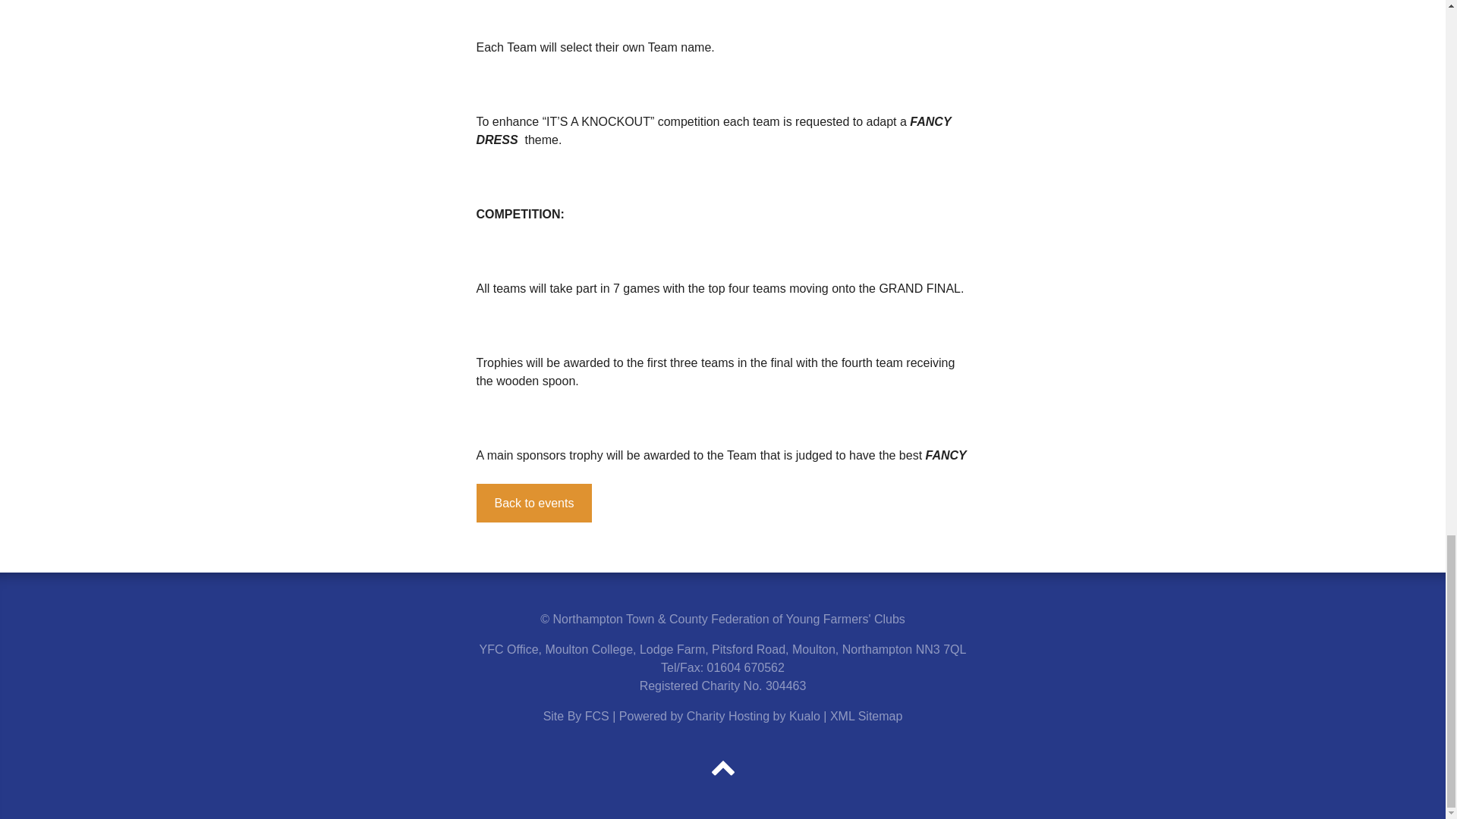 The height and width of the screenshot is (819, 1457). I want to click on Modified by Northants YFC, so click(596, 716).